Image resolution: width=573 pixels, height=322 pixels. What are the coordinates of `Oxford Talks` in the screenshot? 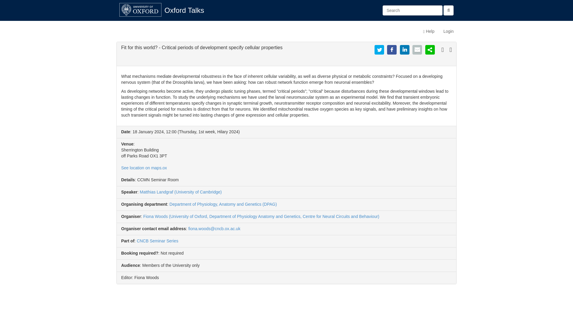 It's located at (184, 10).